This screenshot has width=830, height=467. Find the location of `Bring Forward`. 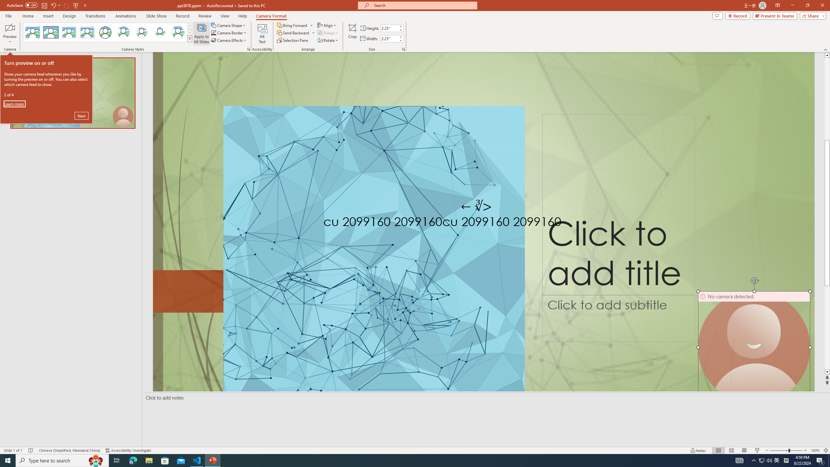

Bring Forward is located at coordinates (292, 25).